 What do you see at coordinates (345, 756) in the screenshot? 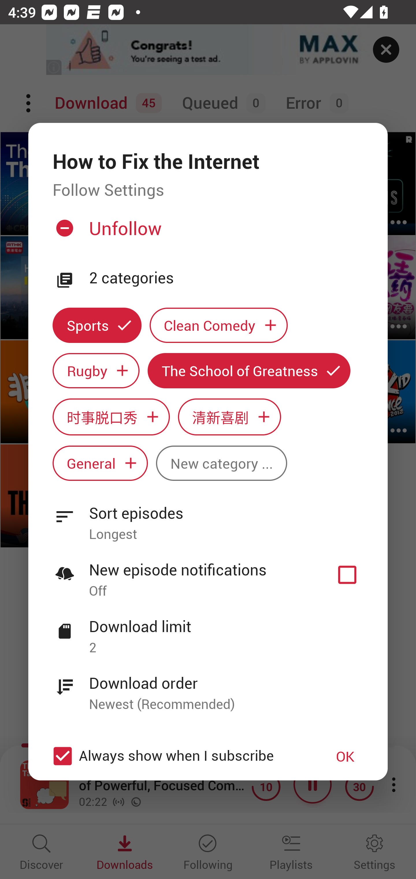
I see `OK` at bounding box center [345, 756].